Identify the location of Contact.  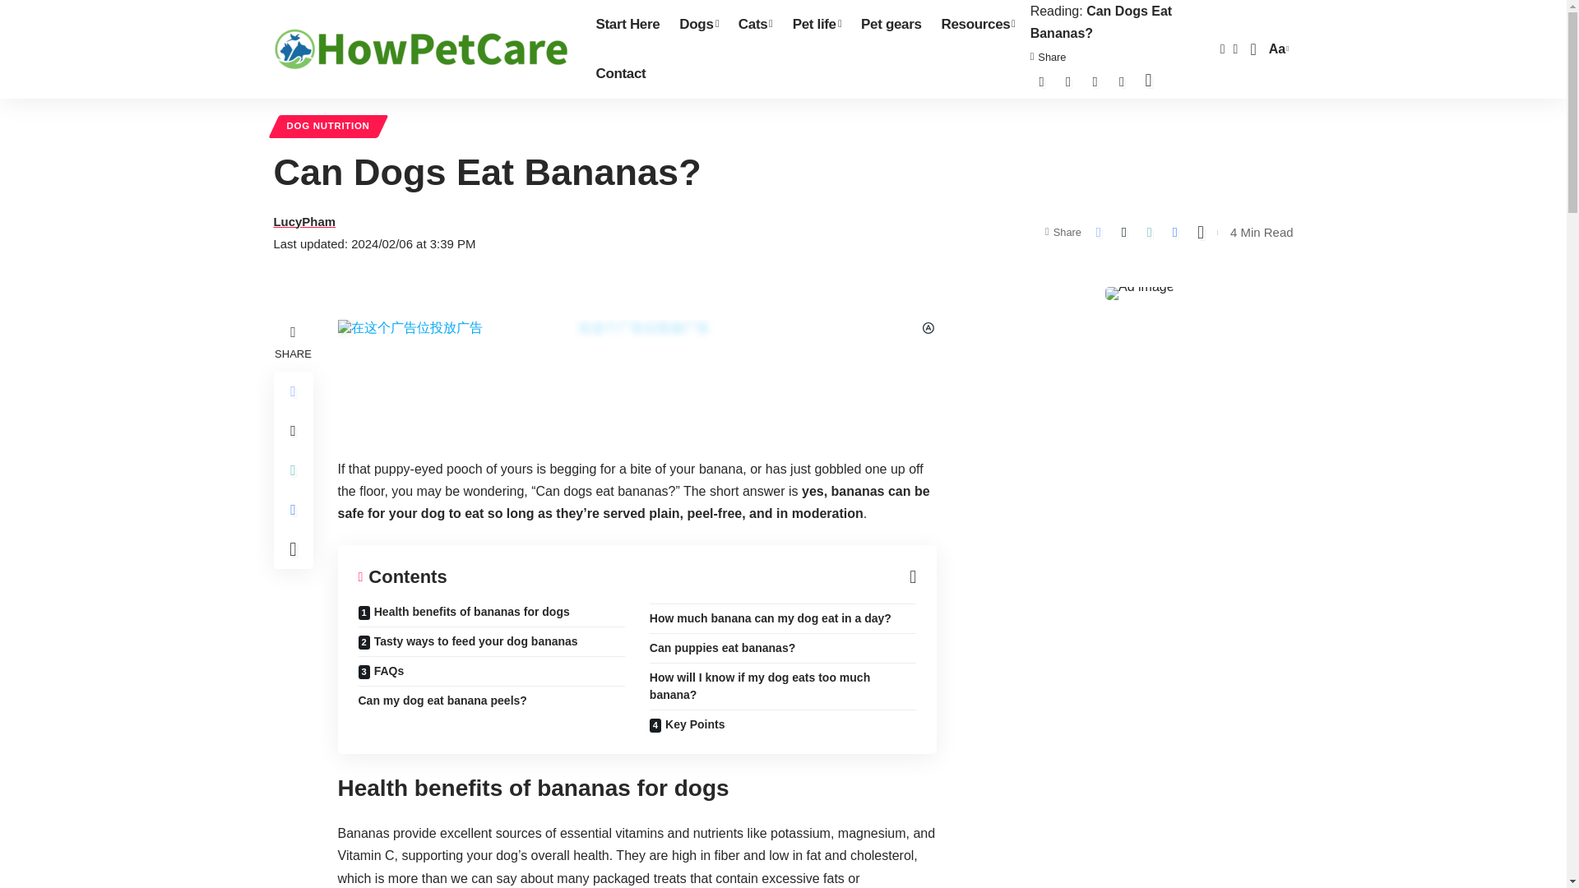
(620, 74).